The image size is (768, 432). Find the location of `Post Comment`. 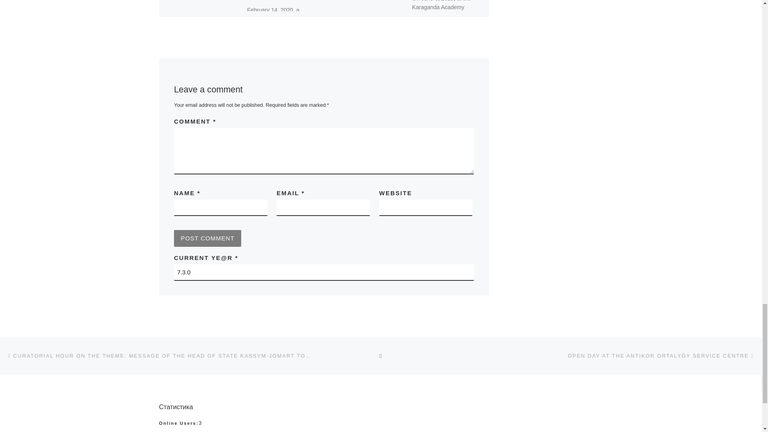

Post Comment is located at coordinates (207, 238).